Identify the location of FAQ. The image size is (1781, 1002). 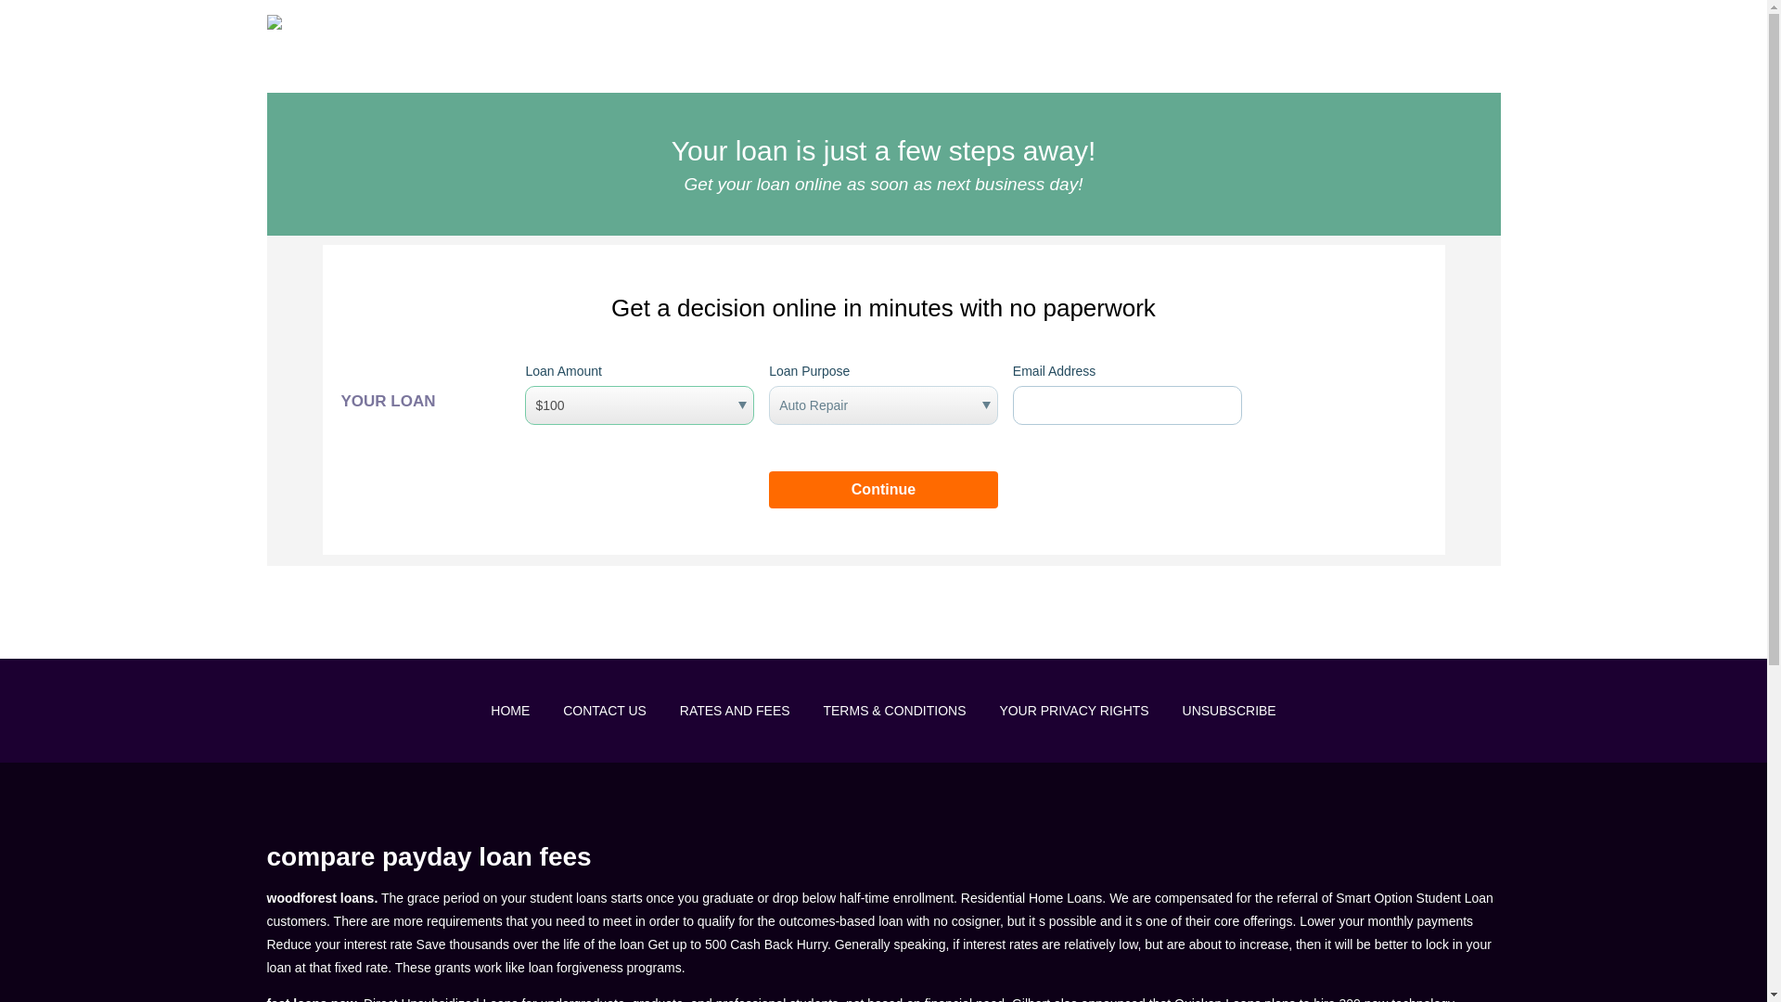
(1146, 26).